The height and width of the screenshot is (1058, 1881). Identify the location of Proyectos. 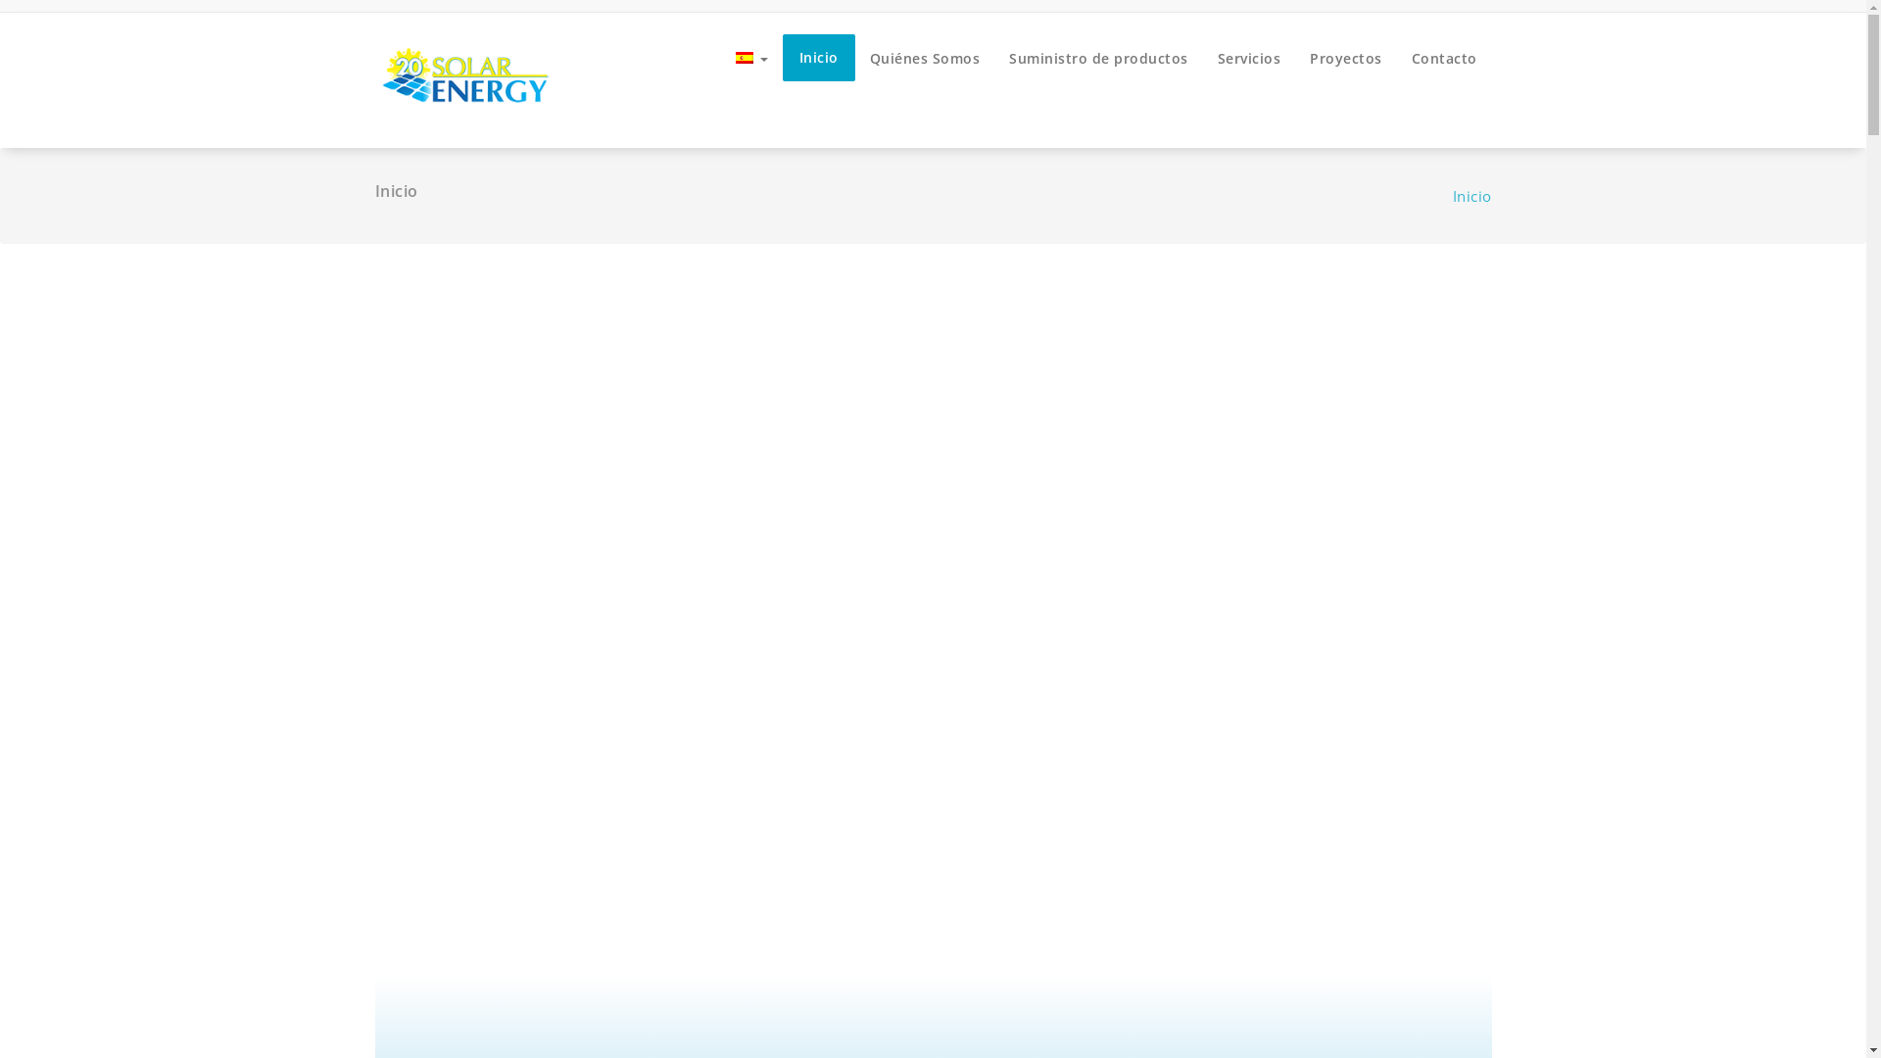
(1346, 59).